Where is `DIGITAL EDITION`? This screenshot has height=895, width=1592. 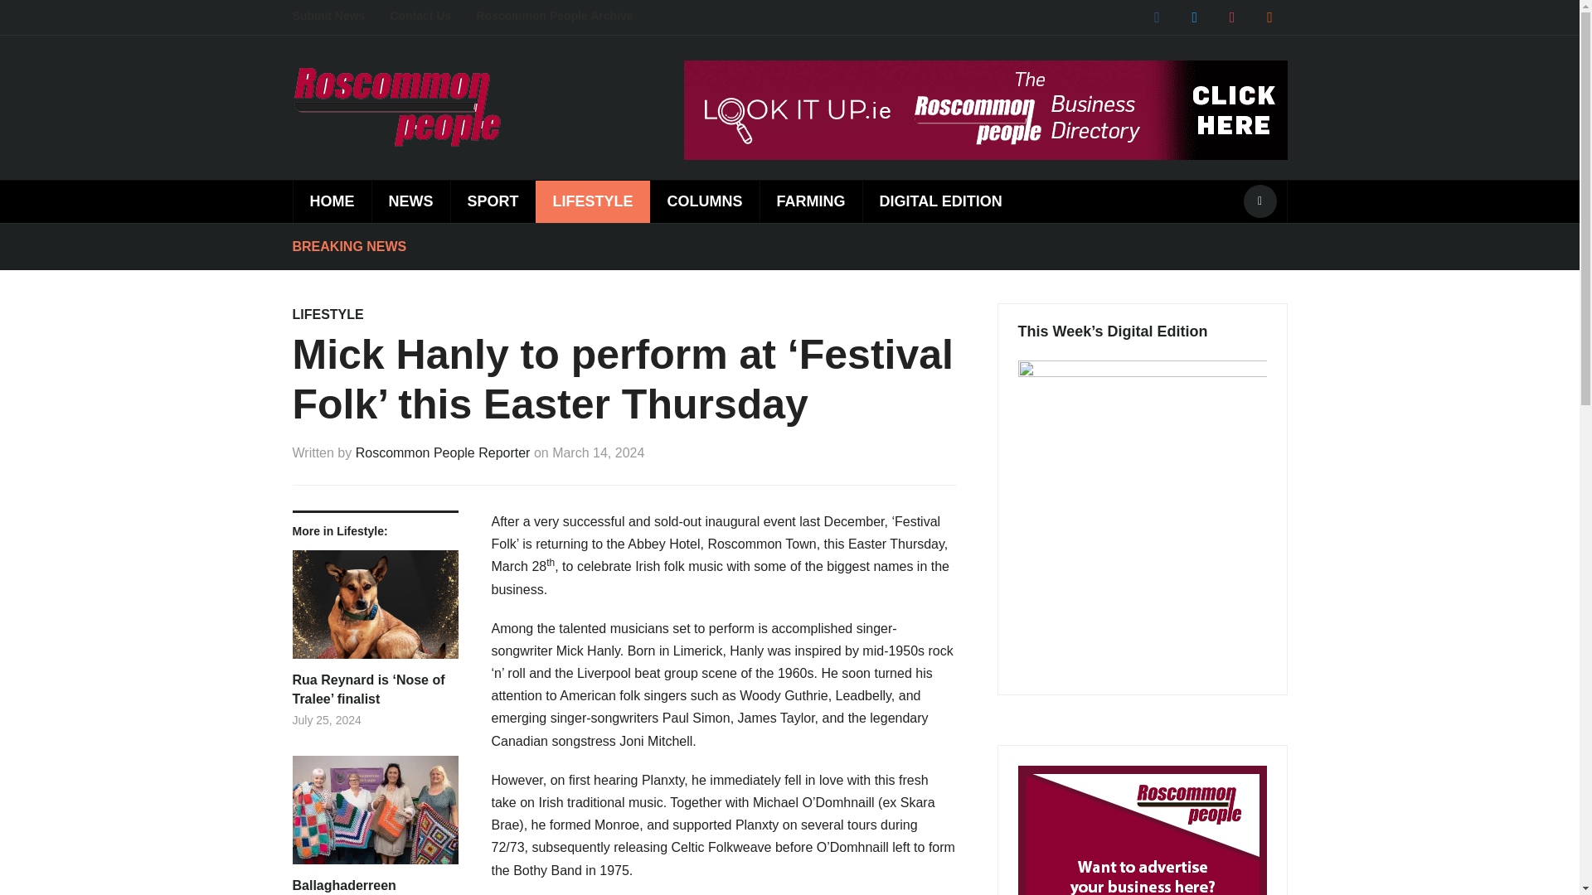 DIGITAL EDITION is located at coordinates (940, 201).